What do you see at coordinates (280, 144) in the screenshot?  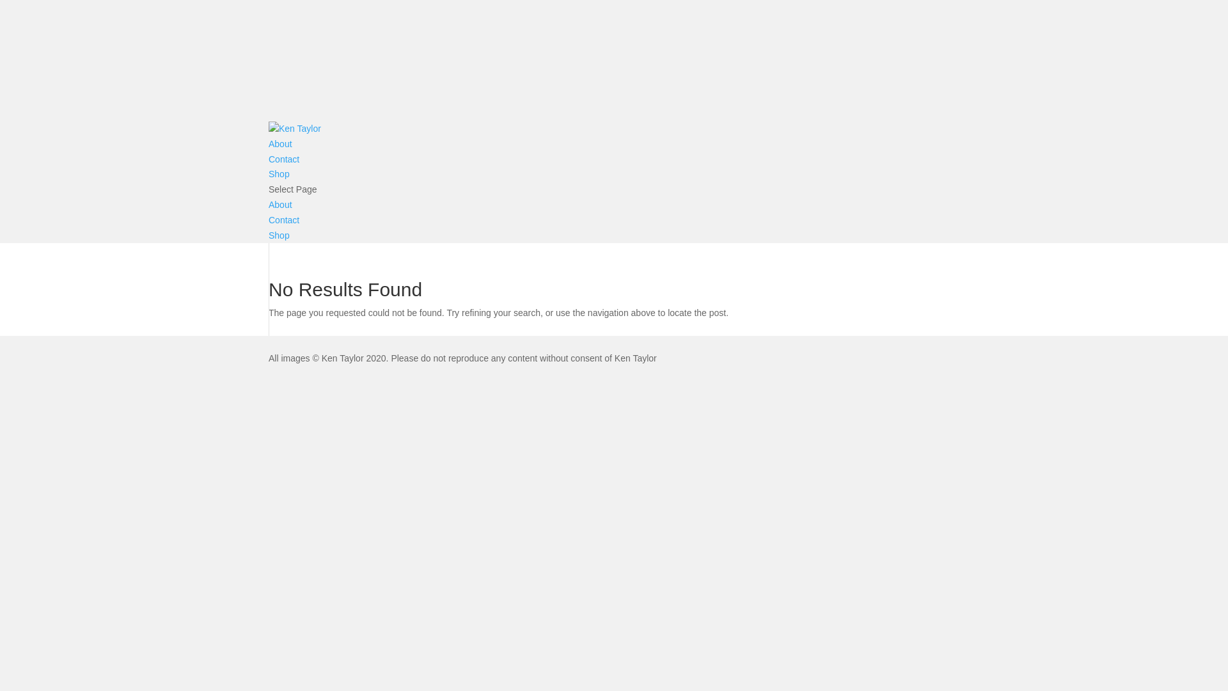 I see `About` at bounding box center [280, 144].